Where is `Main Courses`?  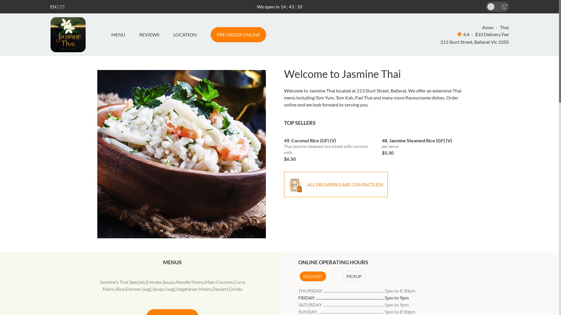
Main Courses is located at coordinates (219, 282).